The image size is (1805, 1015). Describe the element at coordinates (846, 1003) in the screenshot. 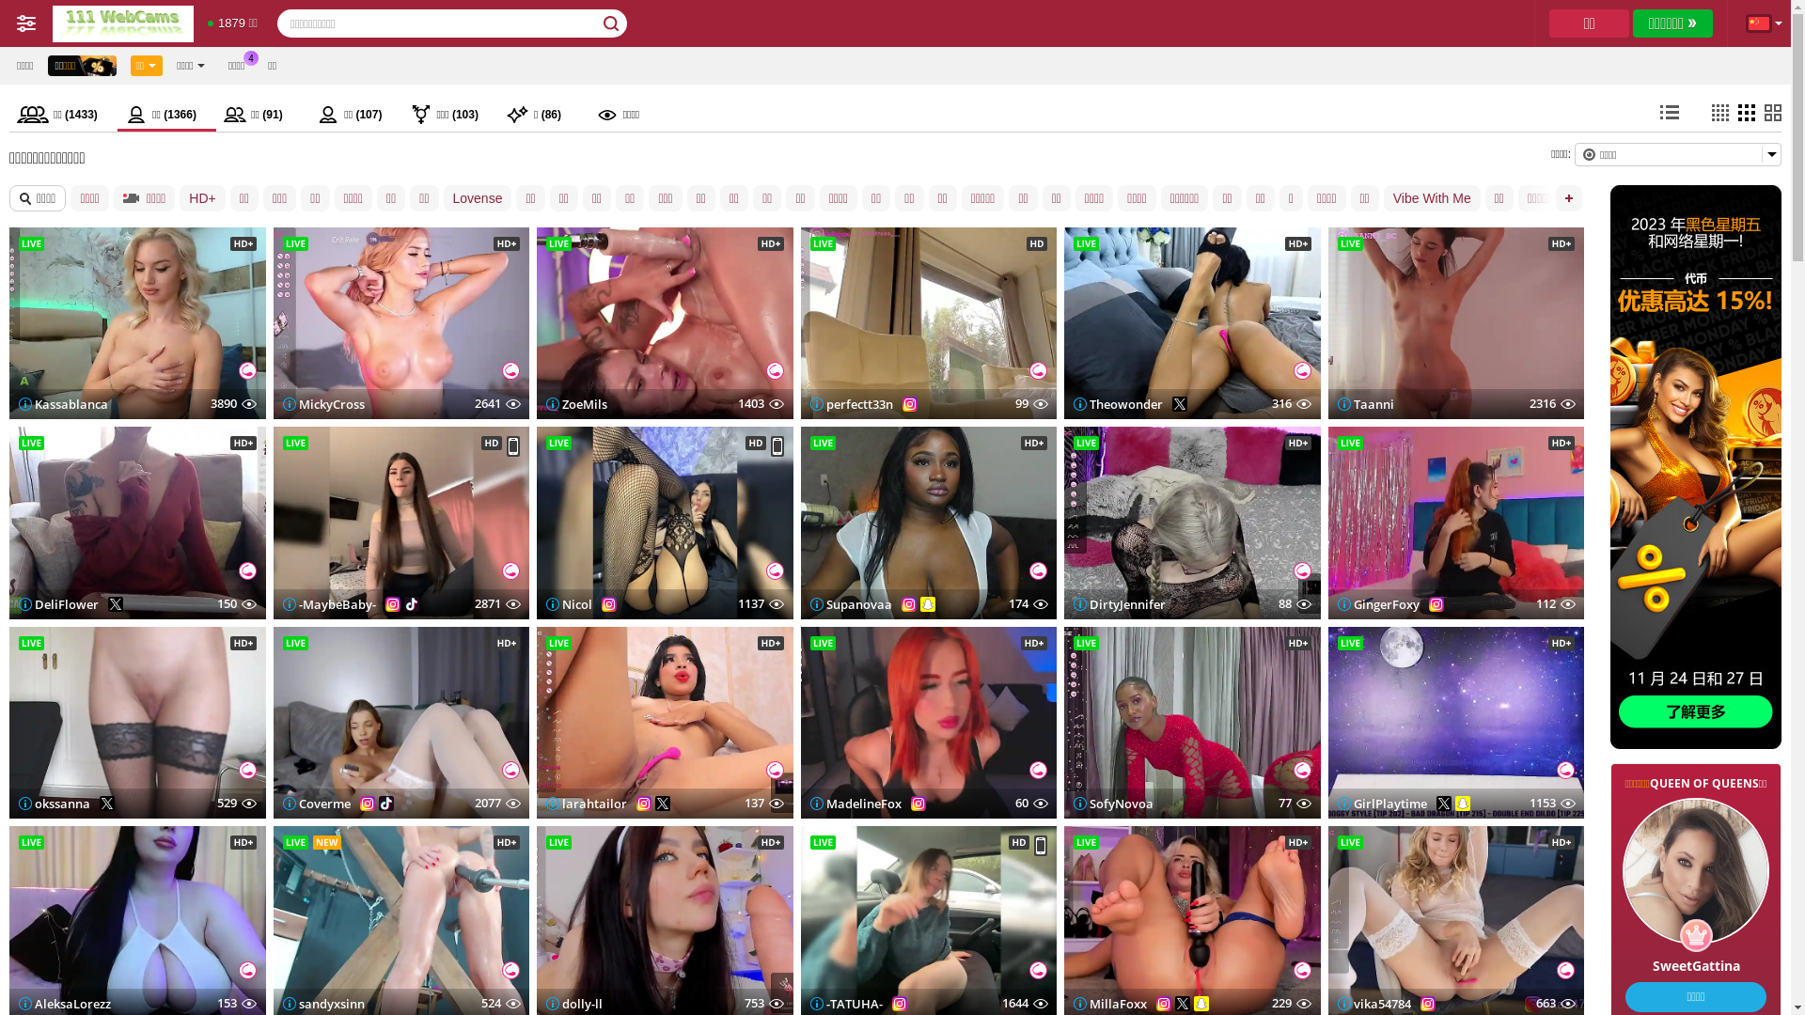

I see `-TATUHA-` at that location.